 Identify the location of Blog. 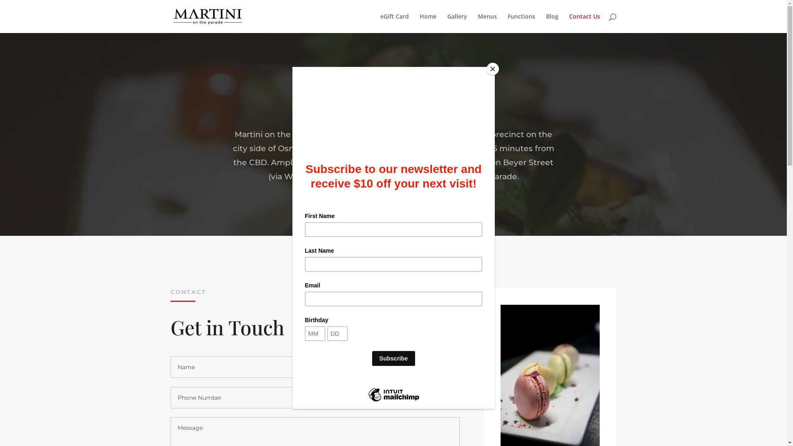
(552, 23).